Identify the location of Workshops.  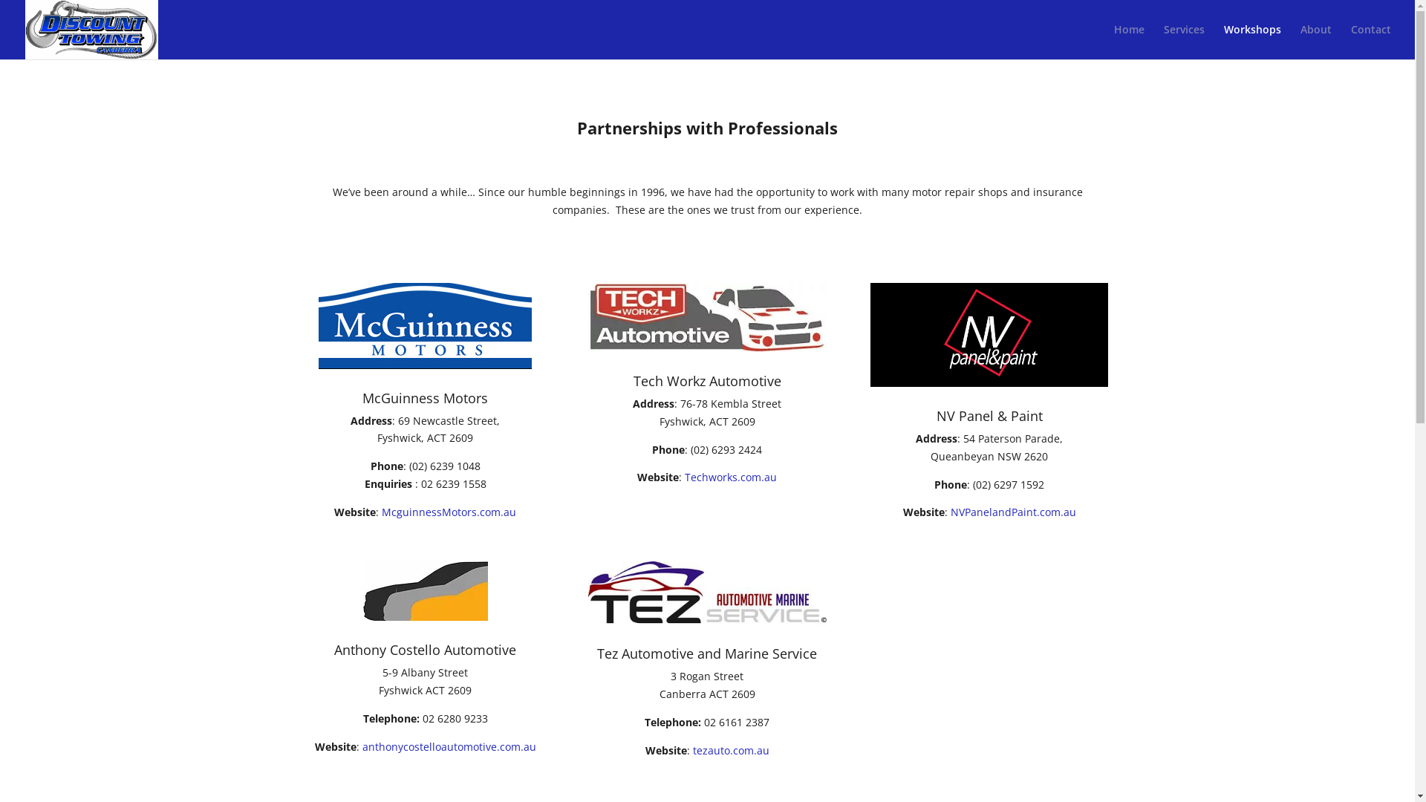
(1252, 42).